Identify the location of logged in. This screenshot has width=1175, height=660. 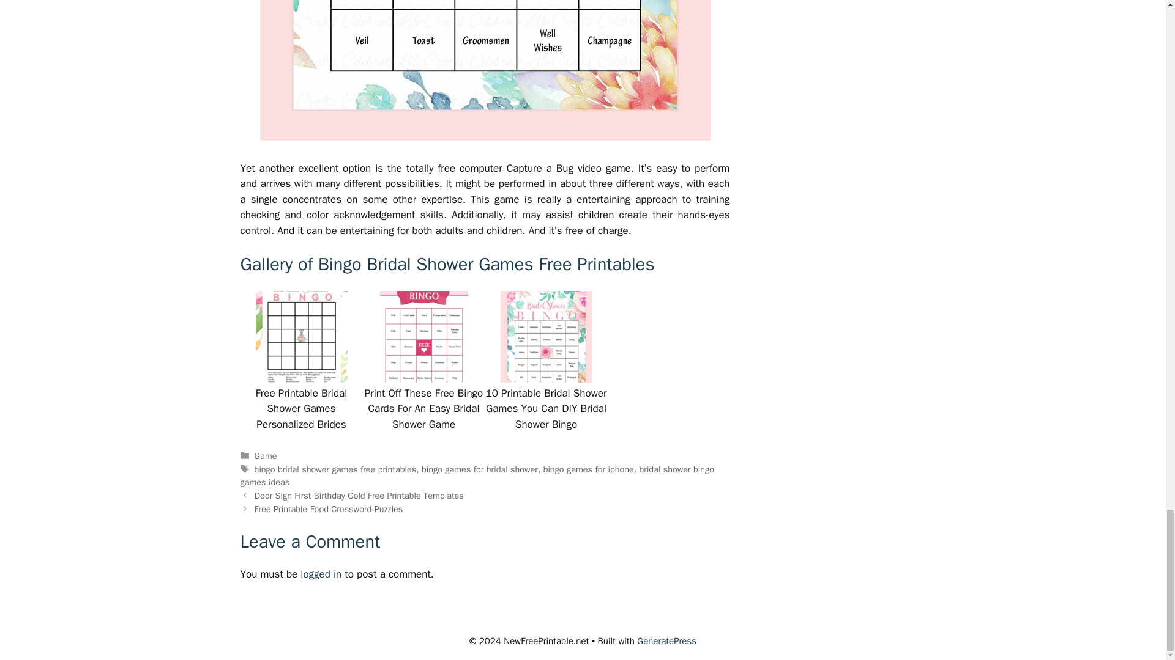
(321, 574).